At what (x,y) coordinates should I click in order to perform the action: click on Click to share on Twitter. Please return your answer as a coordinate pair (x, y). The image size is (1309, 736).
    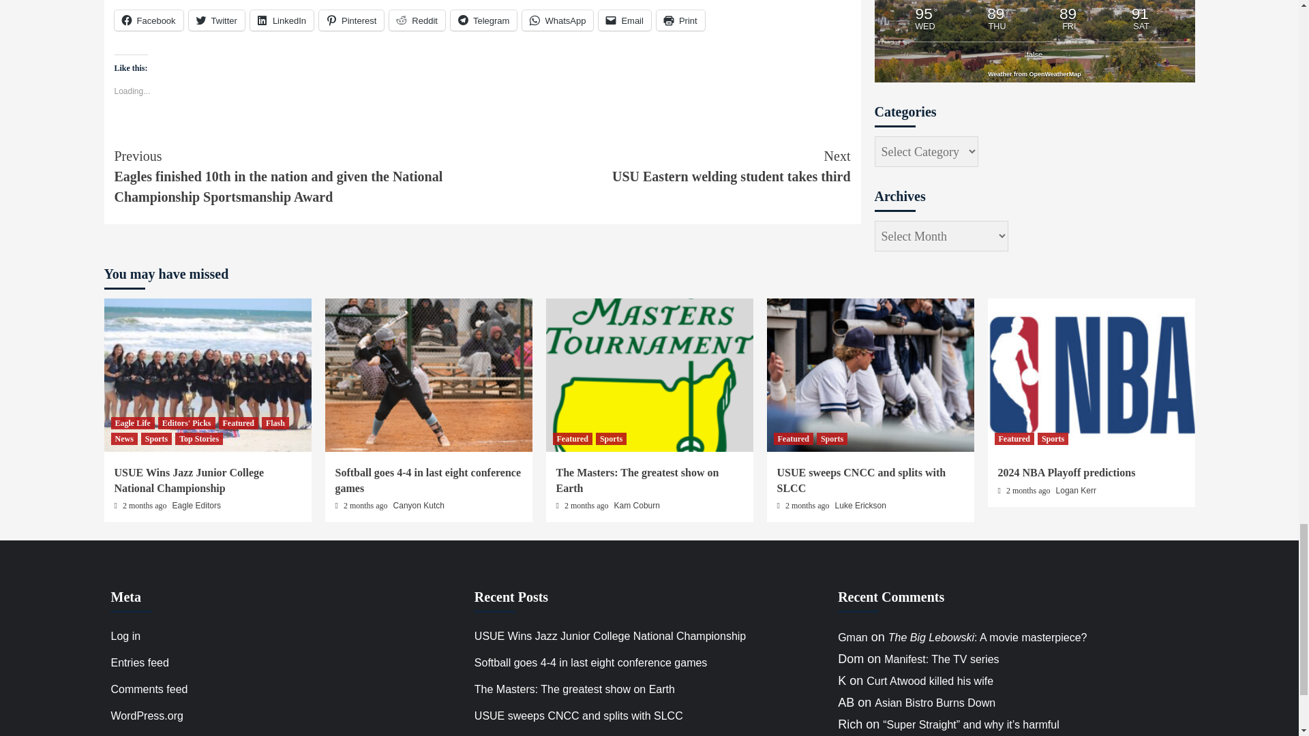
    Looking at the image, I should click on (217, 20).